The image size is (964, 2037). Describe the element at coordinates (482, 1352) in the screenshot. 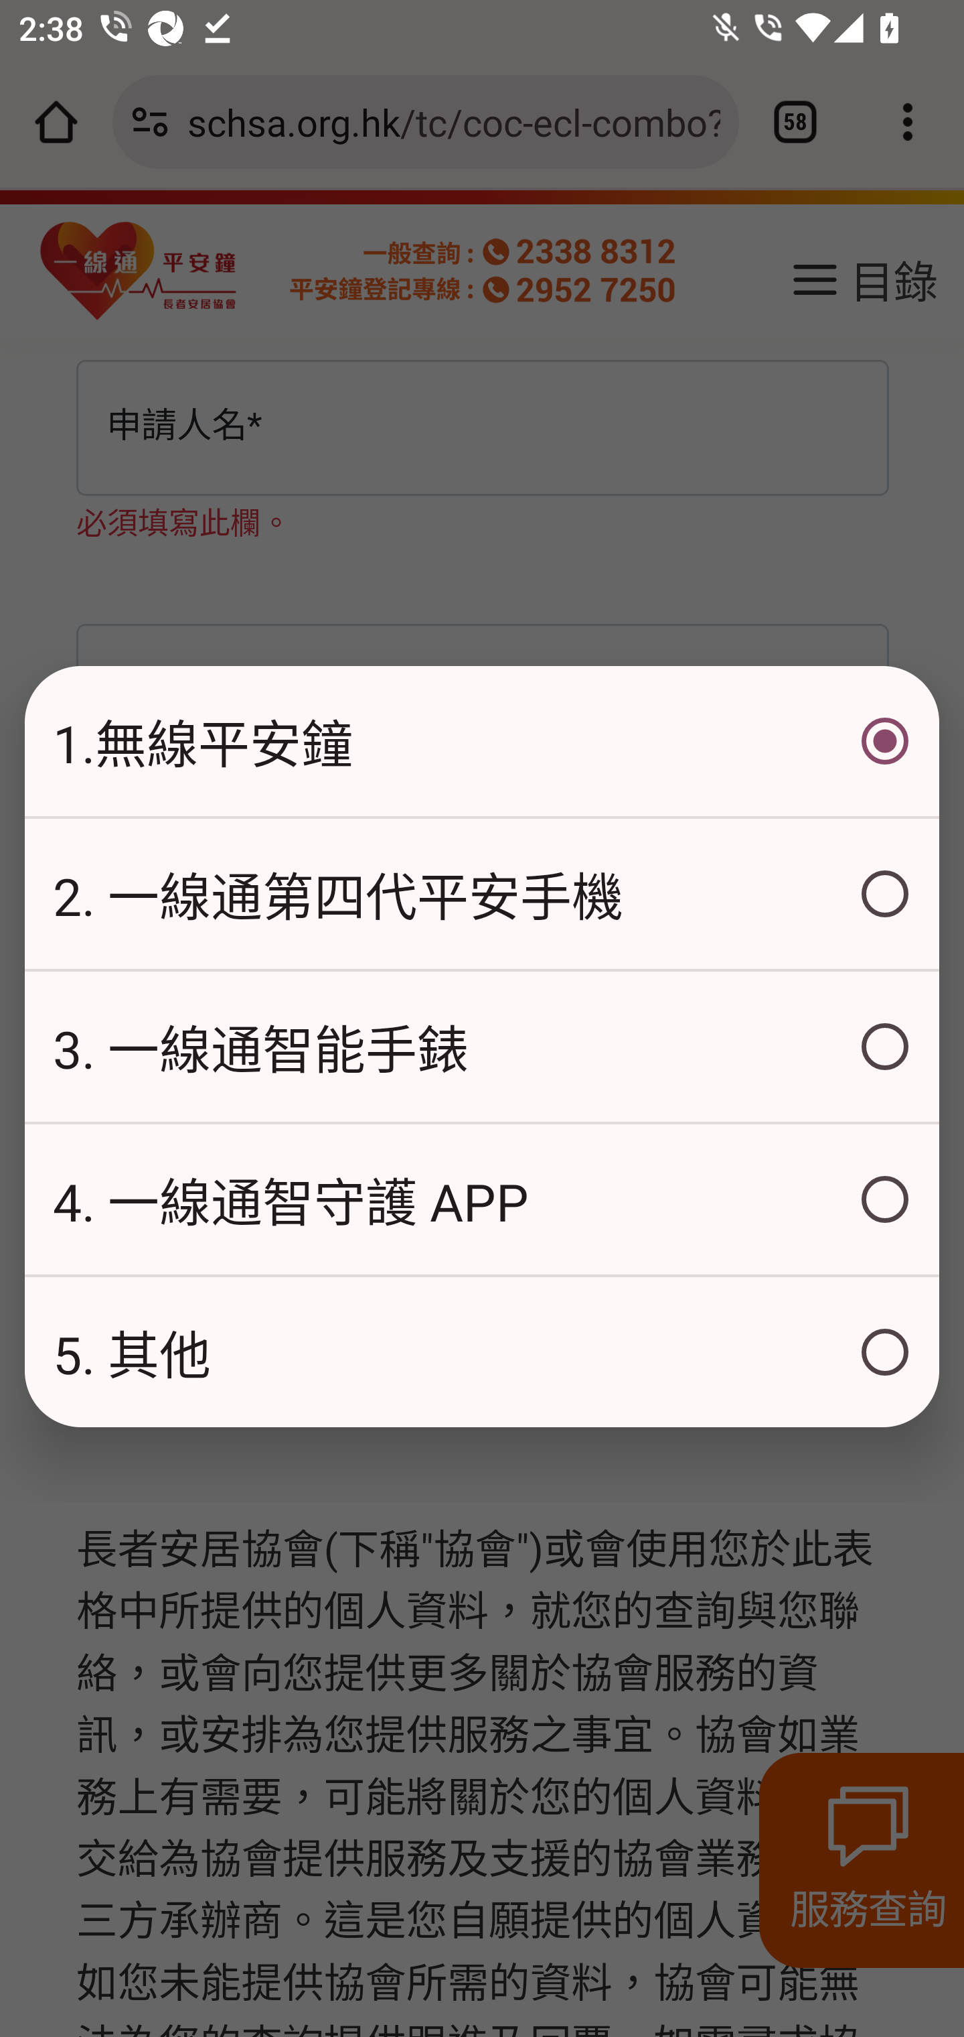

I see `5. 其他` at that location.